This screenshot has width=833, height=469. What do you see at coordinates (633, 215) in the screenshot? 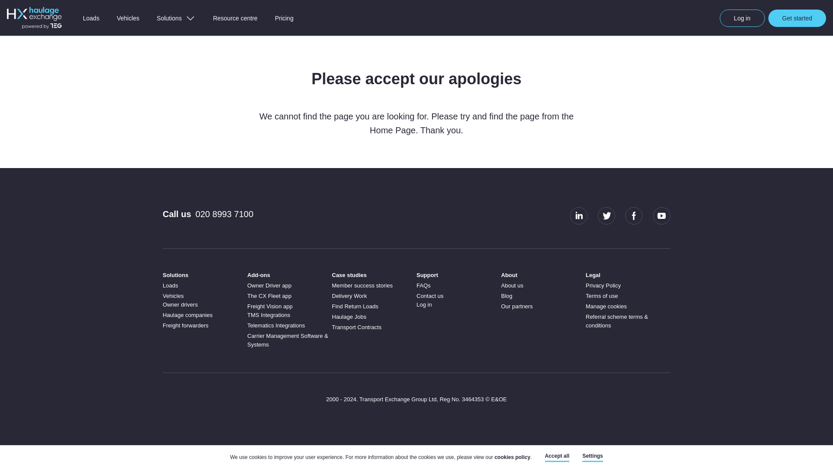
I see `Facebook` at bounding box center [633, 215].